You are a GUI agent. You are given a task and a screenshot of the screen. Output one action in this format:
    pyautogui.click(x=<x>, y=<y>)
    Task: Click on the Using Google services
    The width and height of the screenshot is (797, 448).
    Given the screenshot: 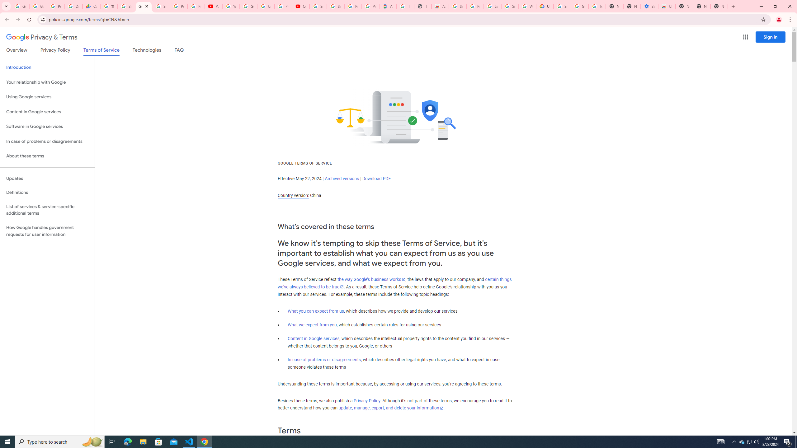 What is the action you would take?
    pyautogui.click(x=47, y=97)
    